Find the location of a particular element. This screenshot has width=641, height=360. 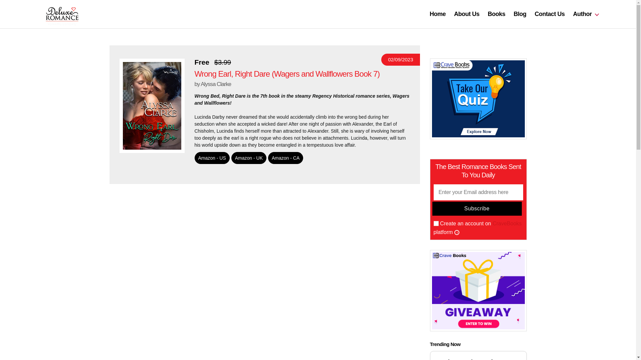

Books is located at coordinates (497, 14).